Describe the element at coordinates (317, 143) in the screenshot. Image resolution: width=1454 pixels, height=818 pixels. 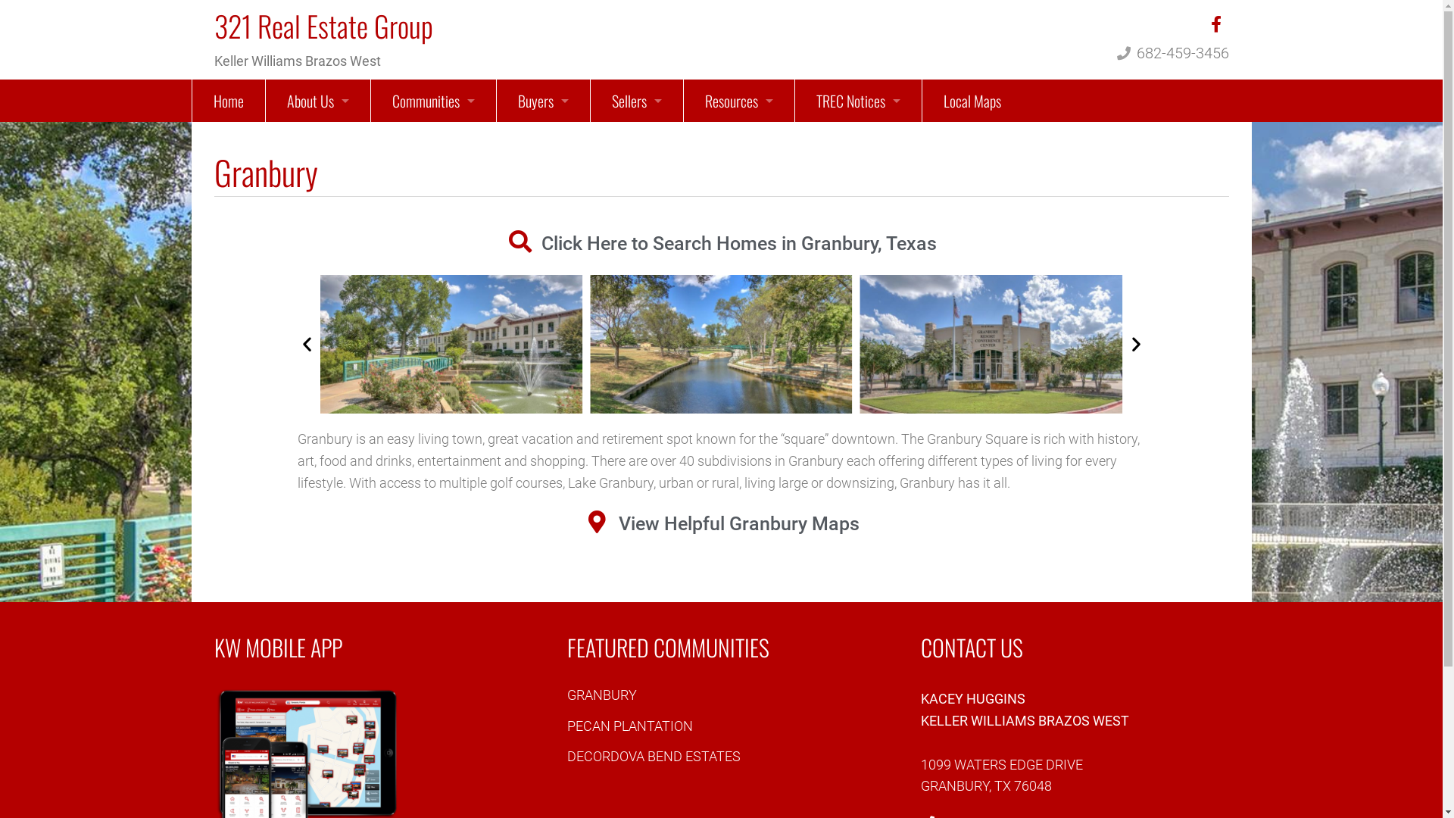
I see `Blog` at that location.